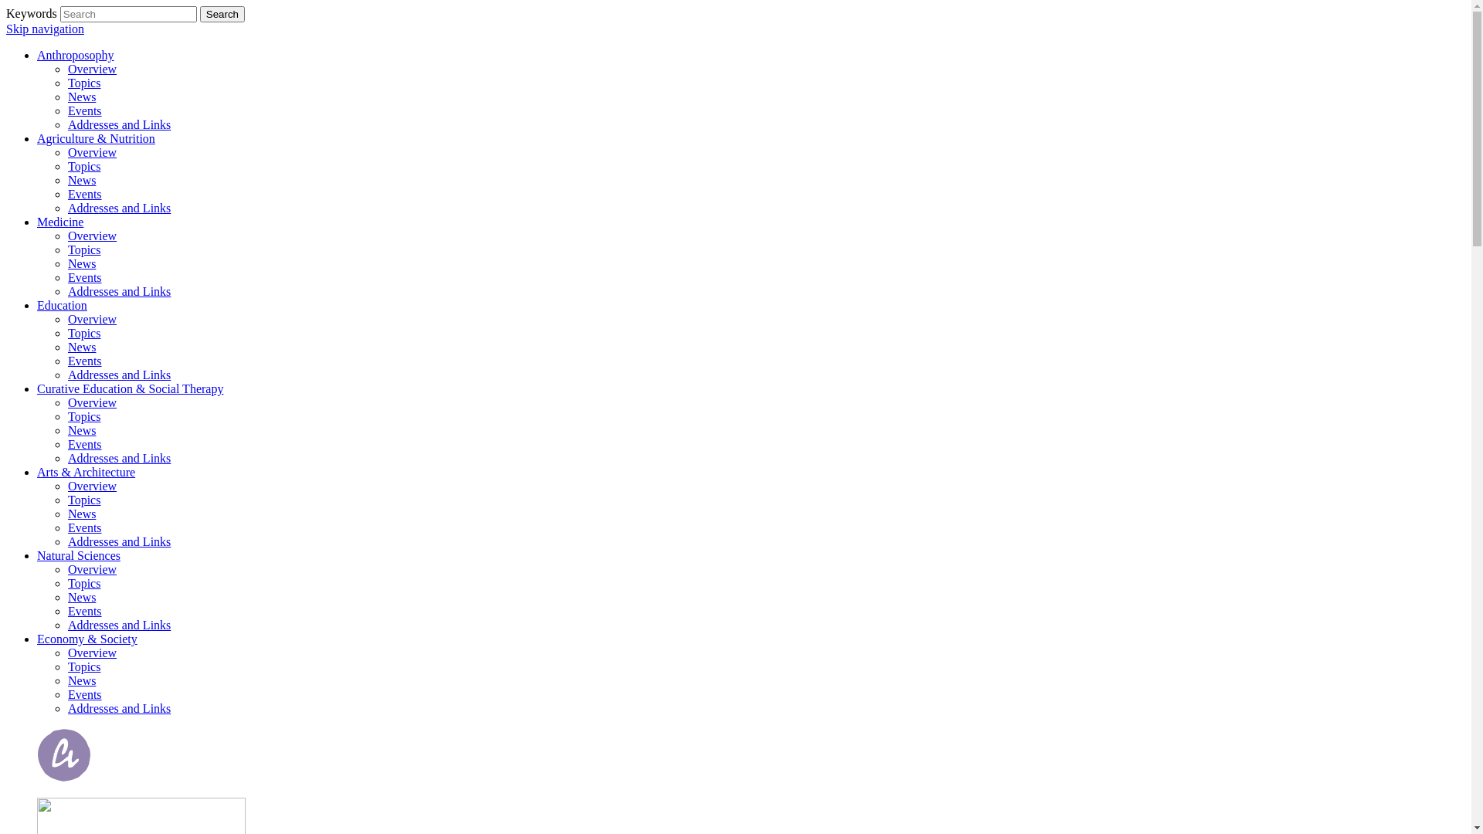  I want to click on Search, so click(222, 14).